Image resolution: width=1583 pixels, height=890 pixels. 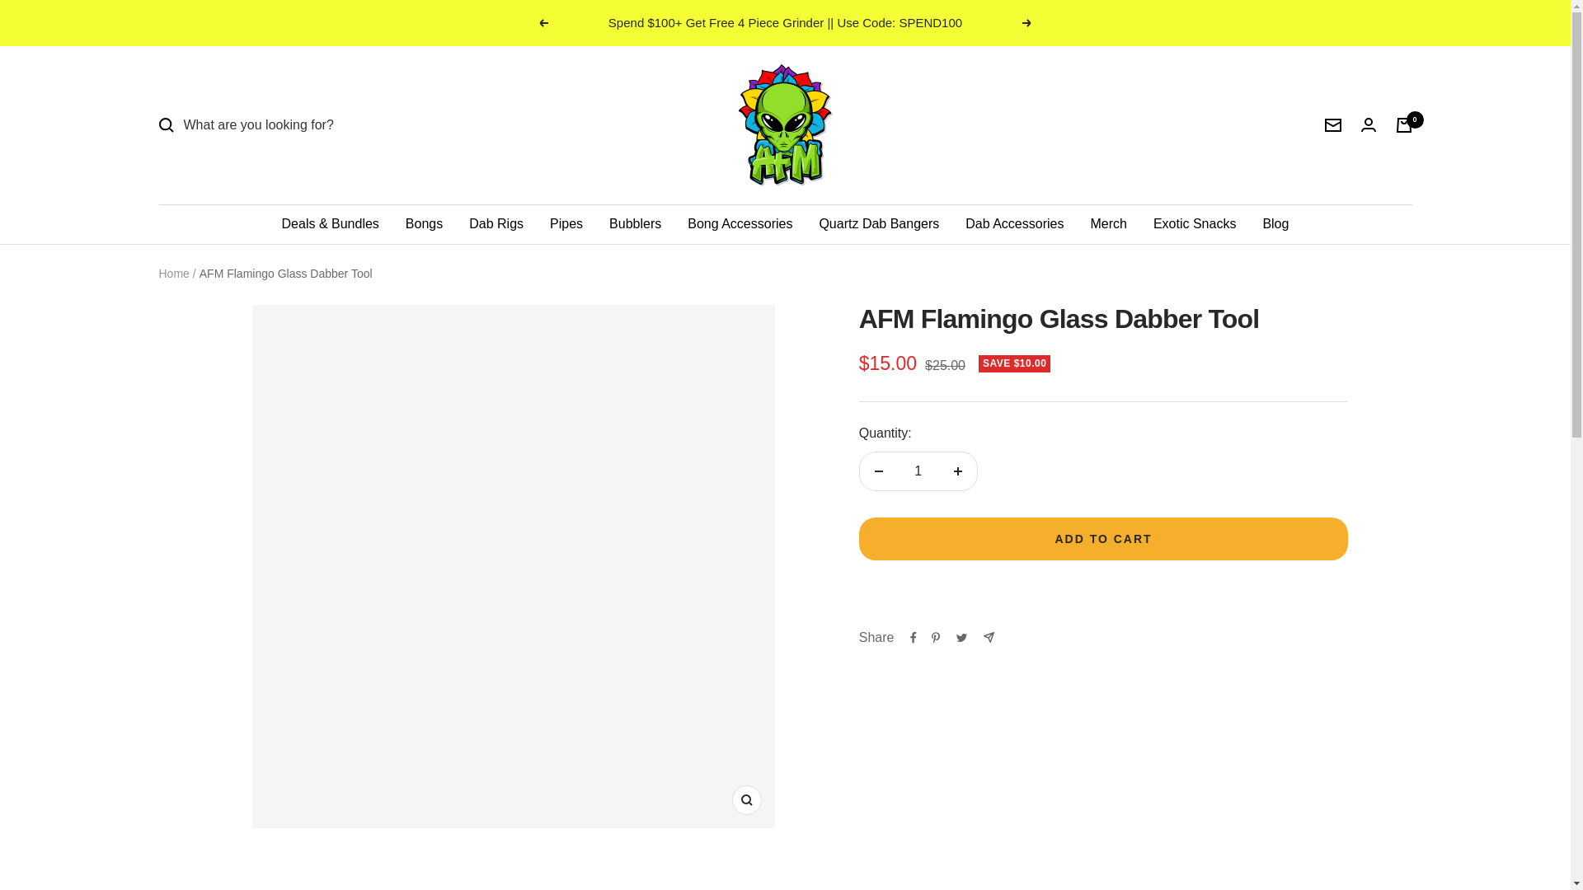 What do you see at coordinates (424, 224) in the screenshot?
I see `Bongs` at bounding box center [424, 224].